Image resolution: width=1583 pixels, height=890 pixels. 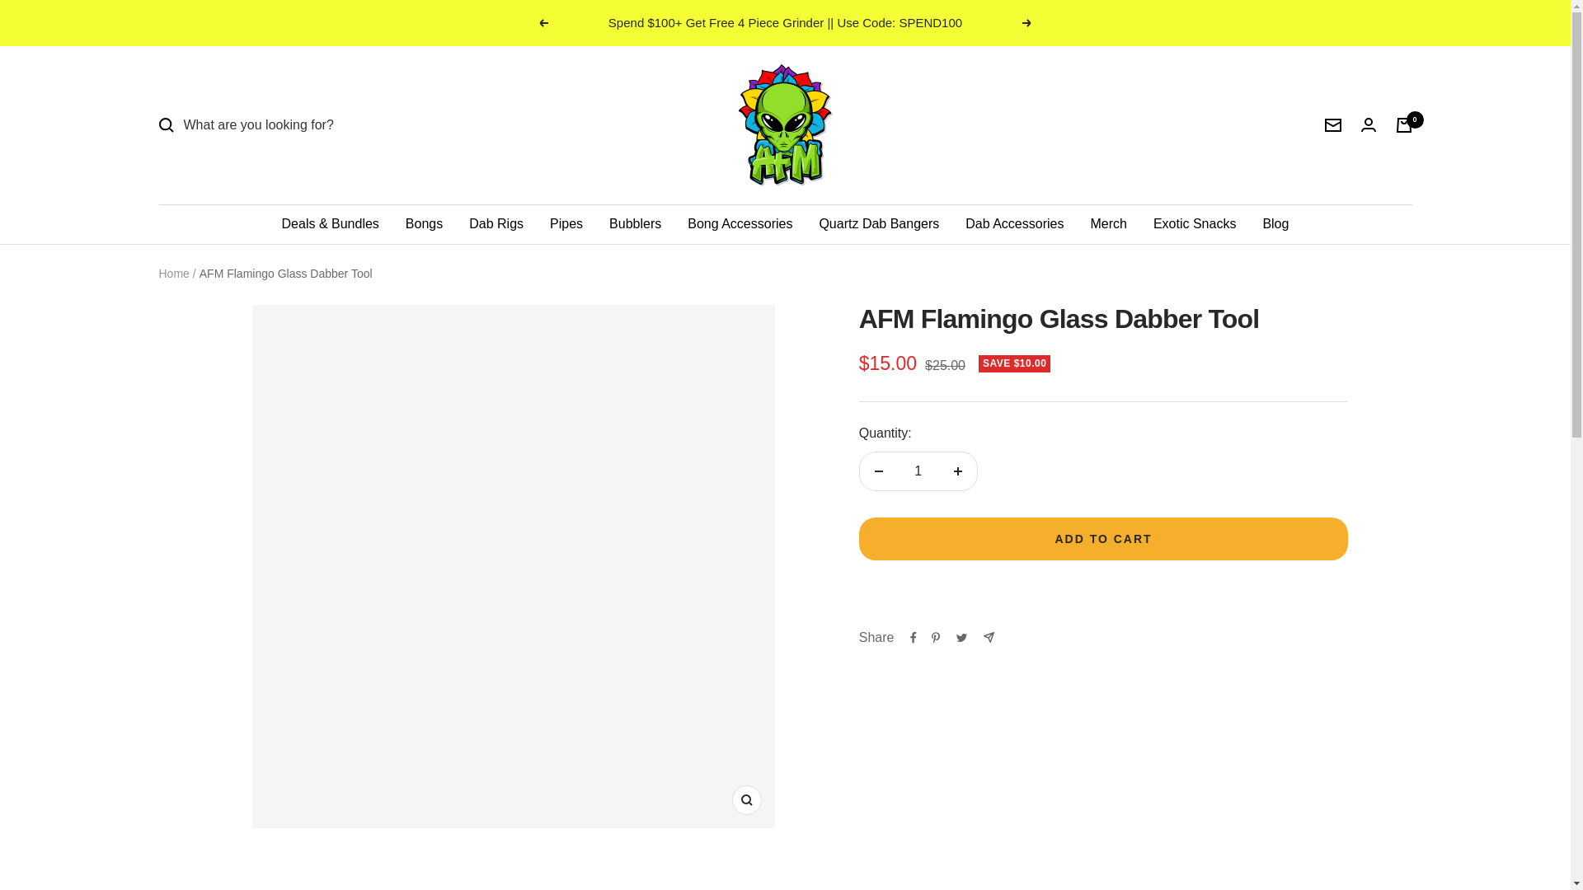 What do you see at coordinates (424, 224) in the screenshot?
I see `Bongs` at bounding box center [424, 224].